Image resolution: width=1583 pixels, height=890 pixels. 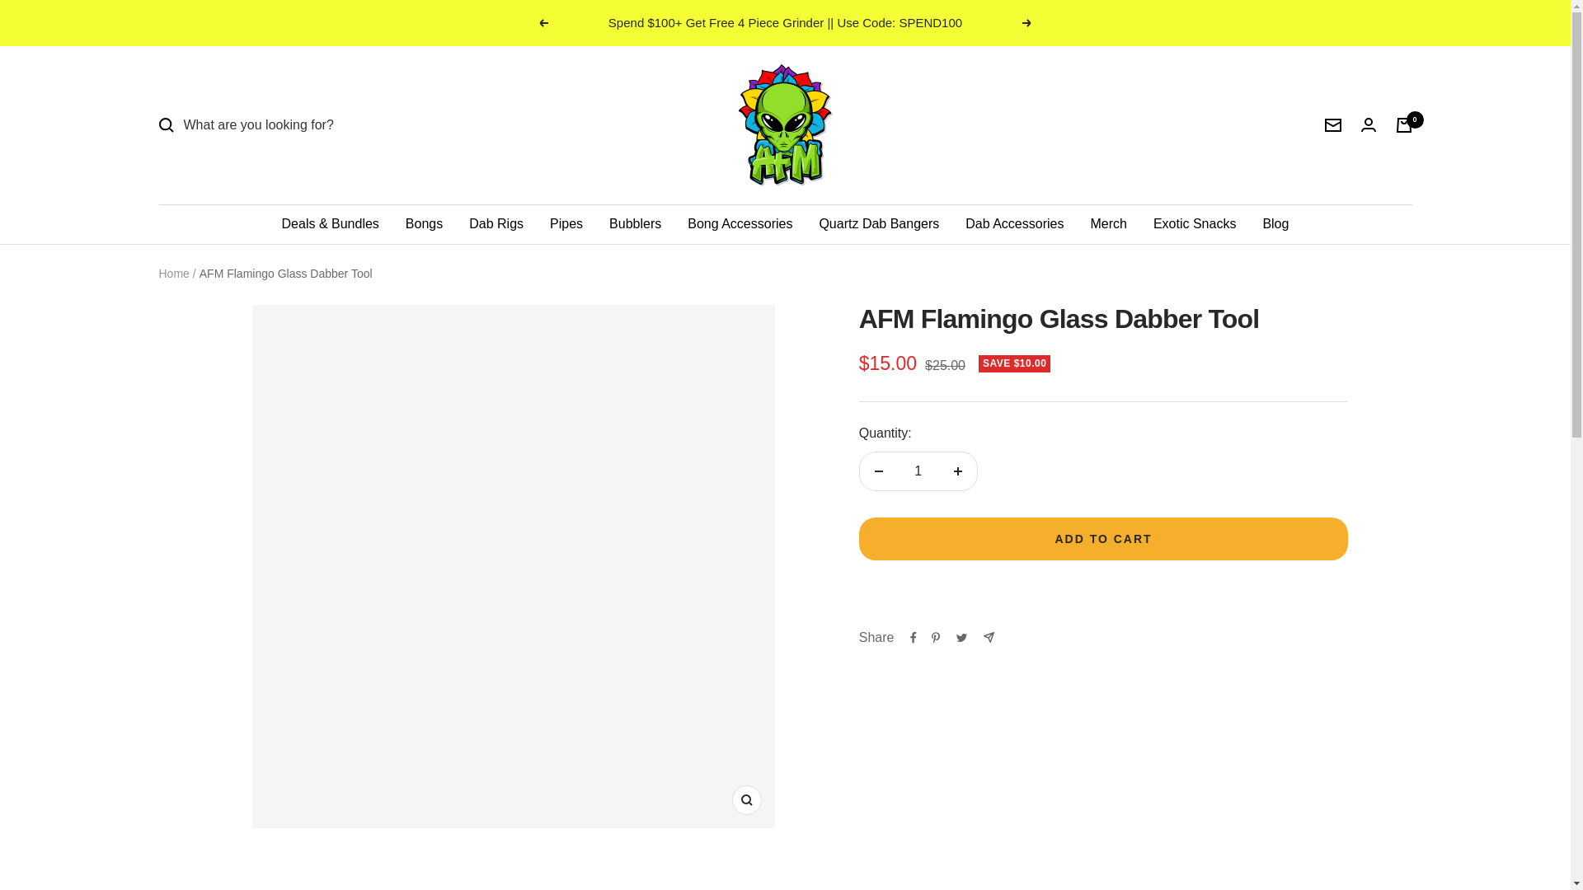 What do you see at coordinates (424, 224) in the screenshot?
I see `Bongs` at bounding box center [424, 224].